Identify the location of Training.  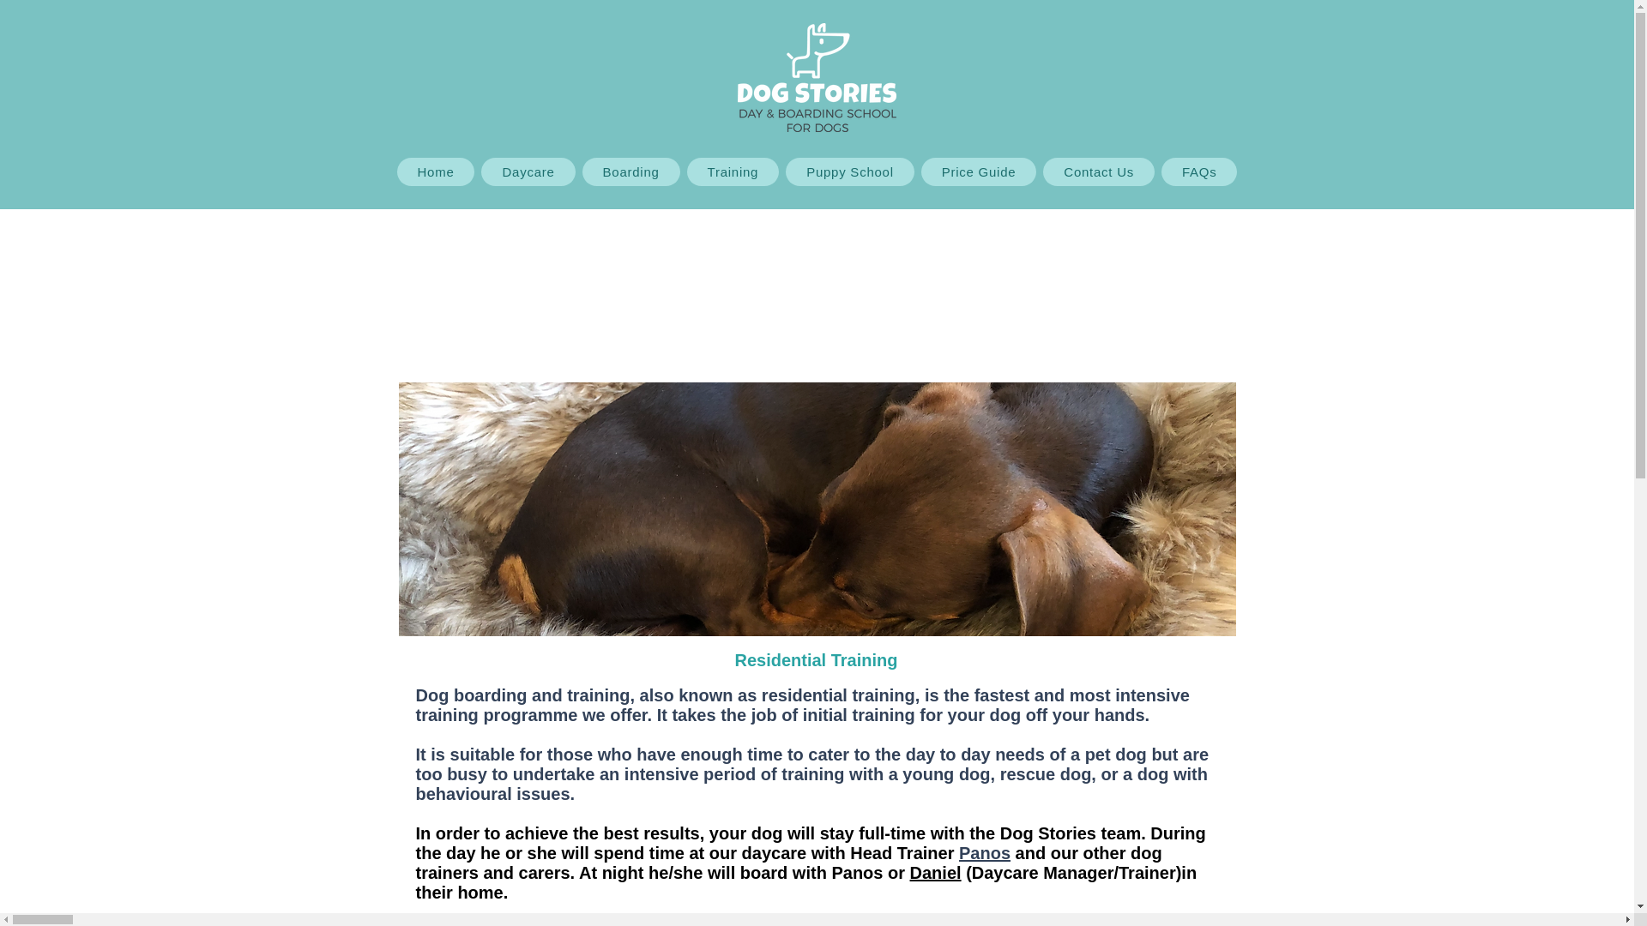
(733, 171).